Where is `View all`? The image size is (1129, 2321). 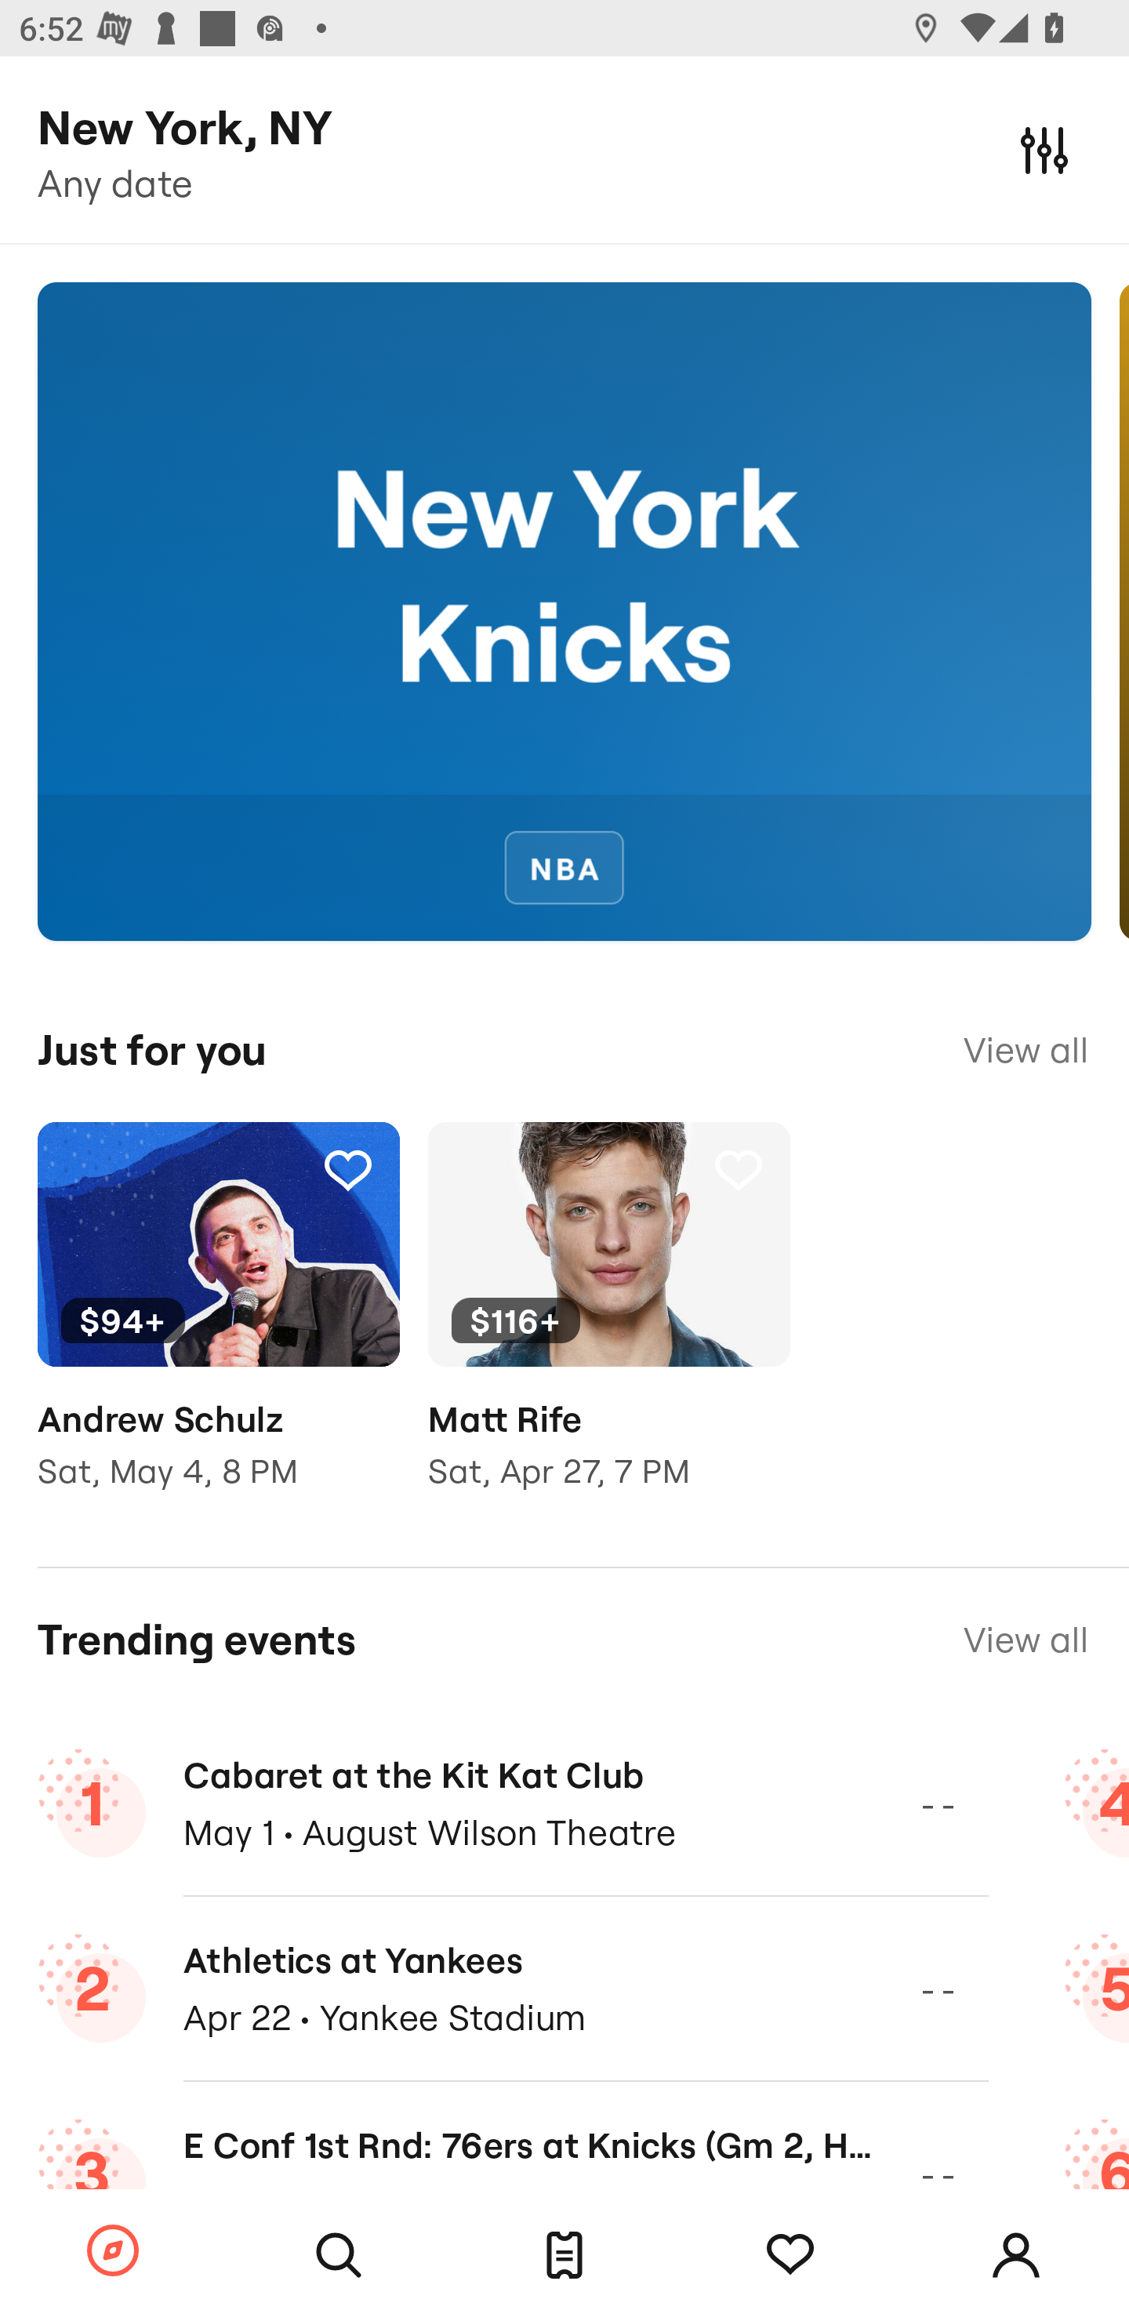
View all is located at coordinates (1026, 1640).